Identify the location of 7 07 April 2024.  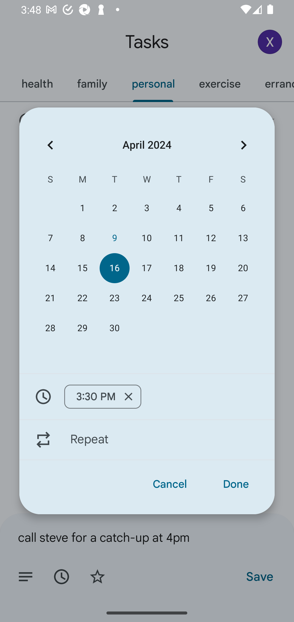
(50, 238).